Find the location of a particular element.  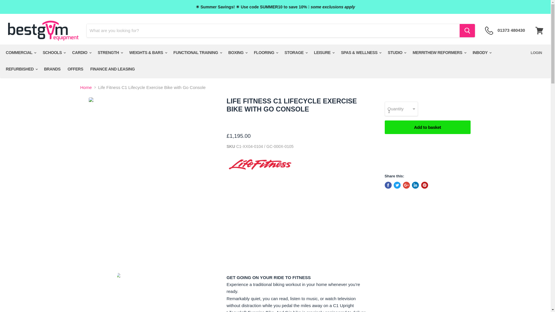

View basket is located at coordinates (539, 31).